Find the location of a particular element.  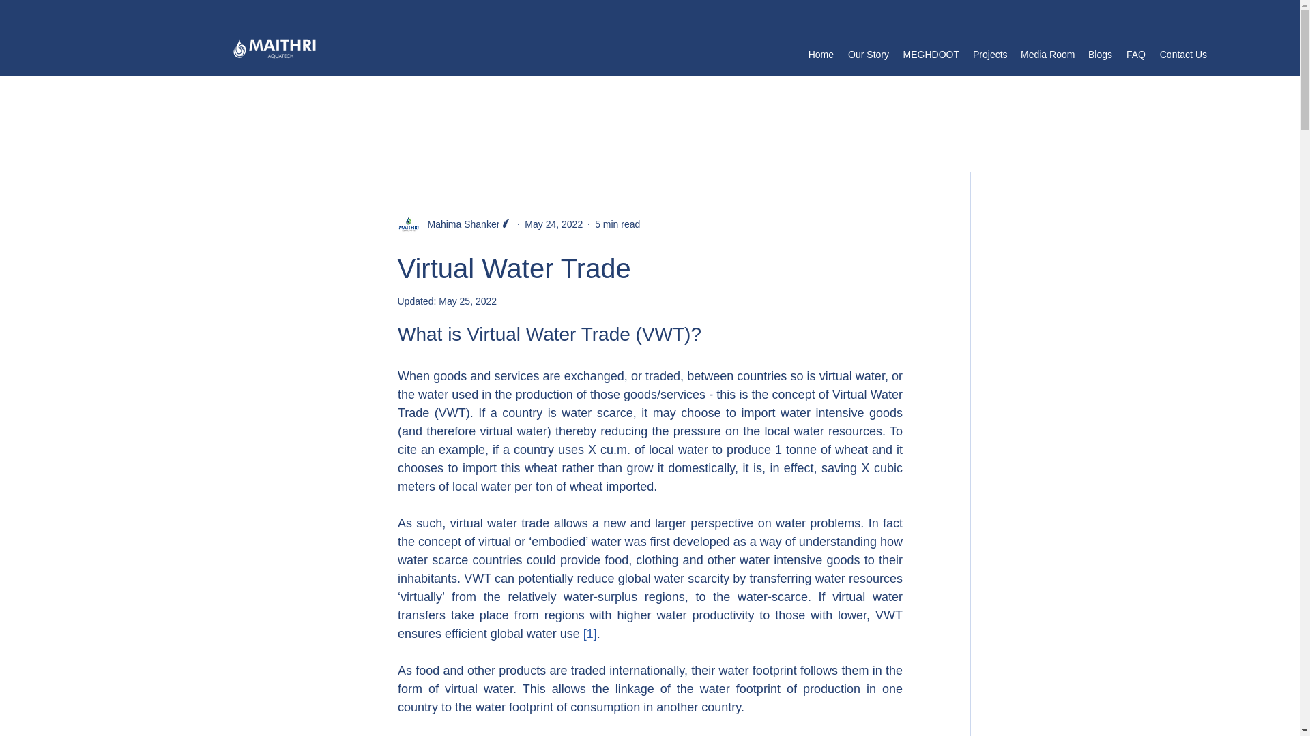

No is located at coordinates (274, 48).